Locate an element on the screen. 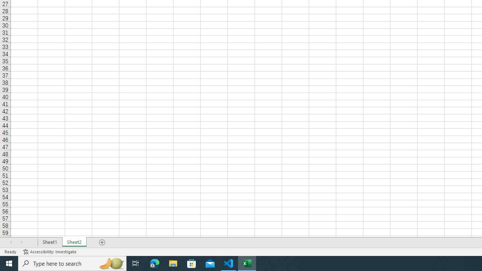 This screenshot has width=482, height=271. Scroll Right is located at coordinates (21, 242).